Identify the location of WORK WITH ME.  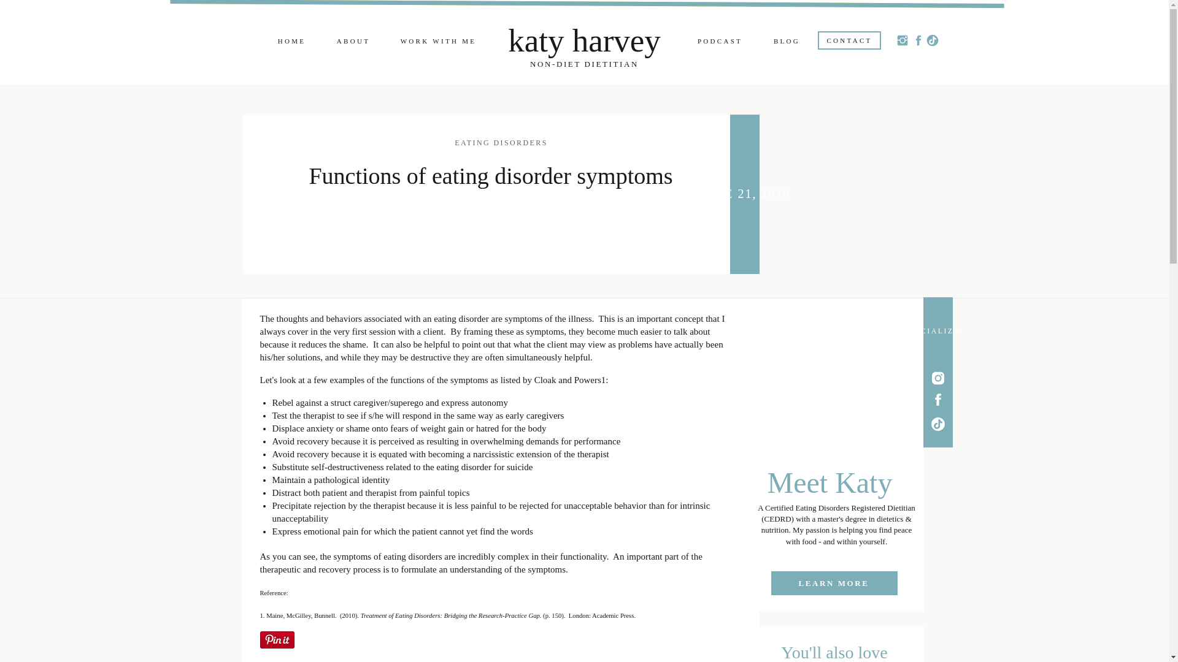
(438, 42).